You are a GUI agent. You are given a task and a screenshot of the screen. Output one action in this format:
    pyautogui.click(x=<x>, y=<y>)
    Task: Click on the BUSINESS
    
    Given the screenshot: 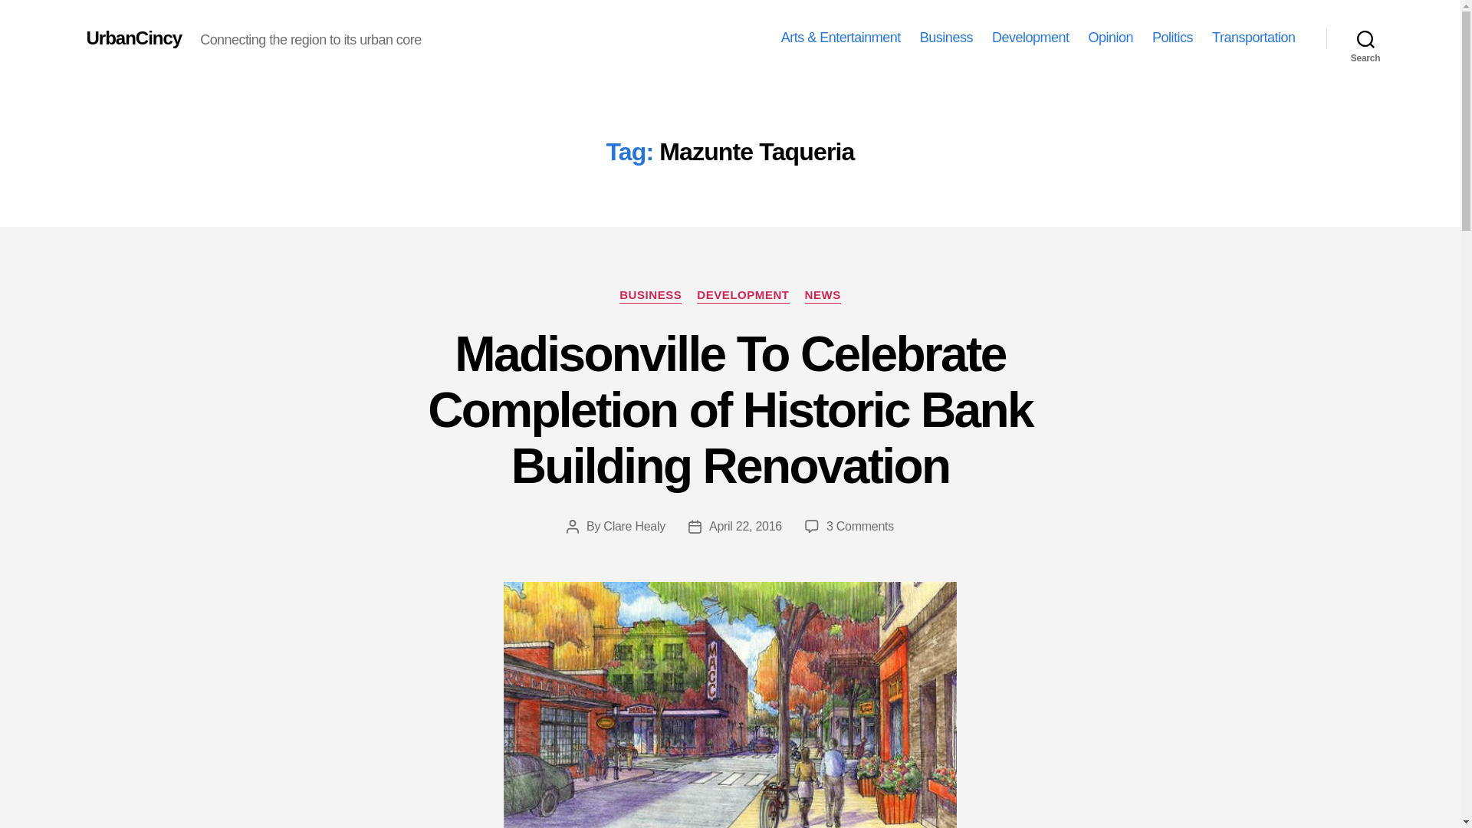 What is the action you would take?
    pyautogui.click(x=650, y=296)
    